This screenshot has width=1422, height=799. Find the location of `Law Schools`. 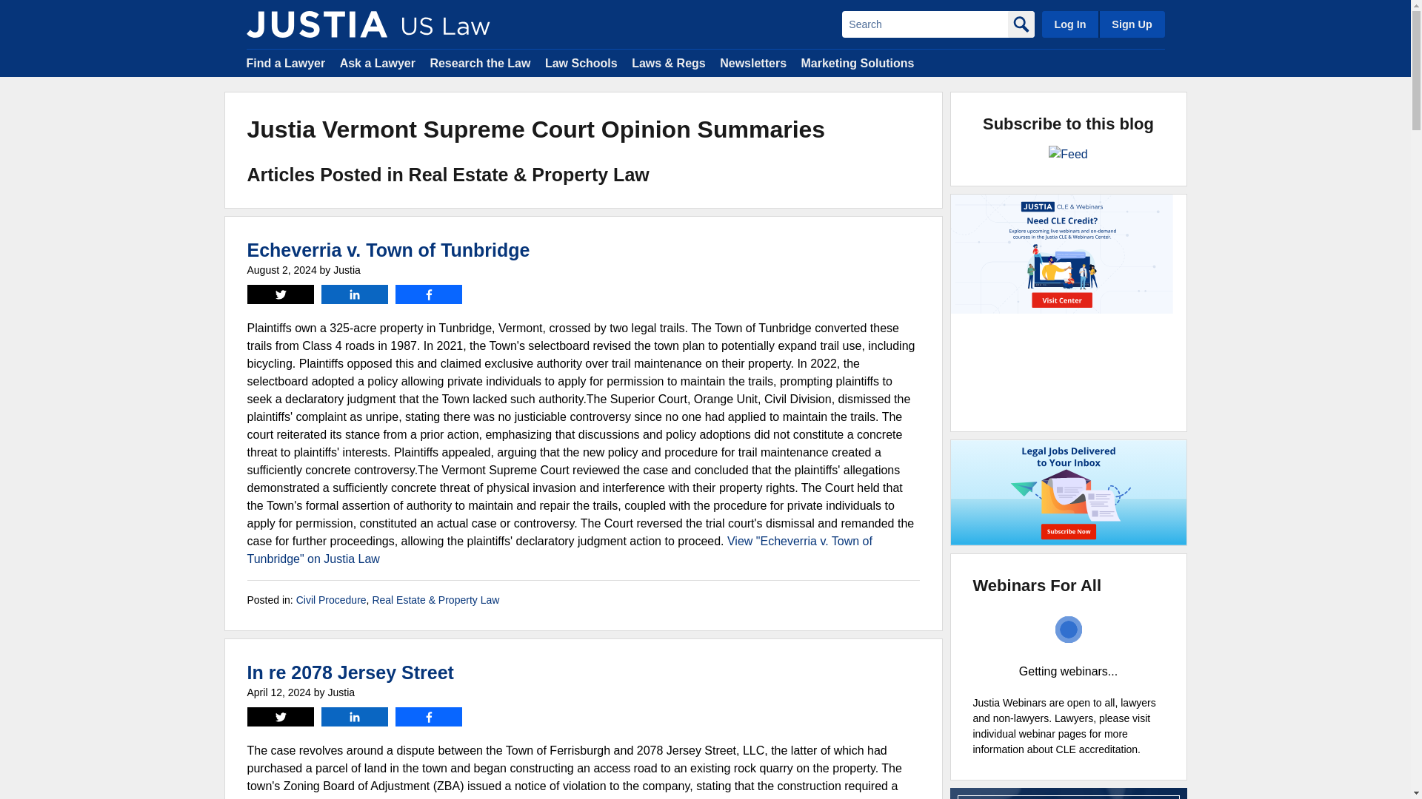

Law Schools is located at coordinates (581, 62).